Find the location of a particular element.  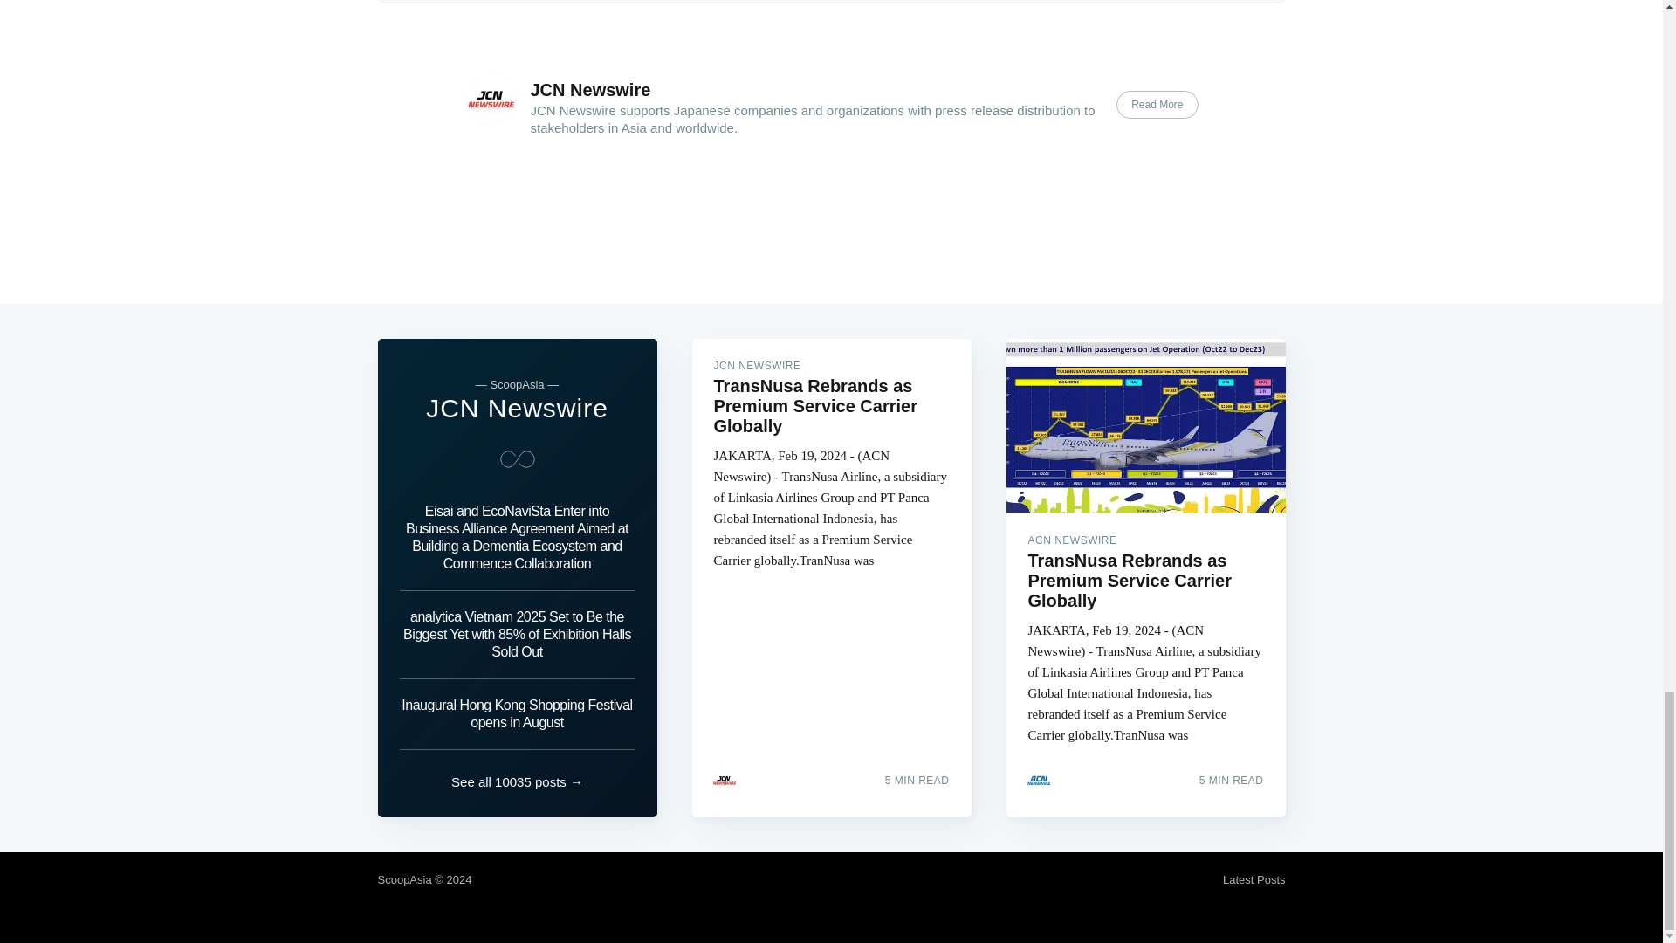

Read More is located at coordinates (1157, 105).